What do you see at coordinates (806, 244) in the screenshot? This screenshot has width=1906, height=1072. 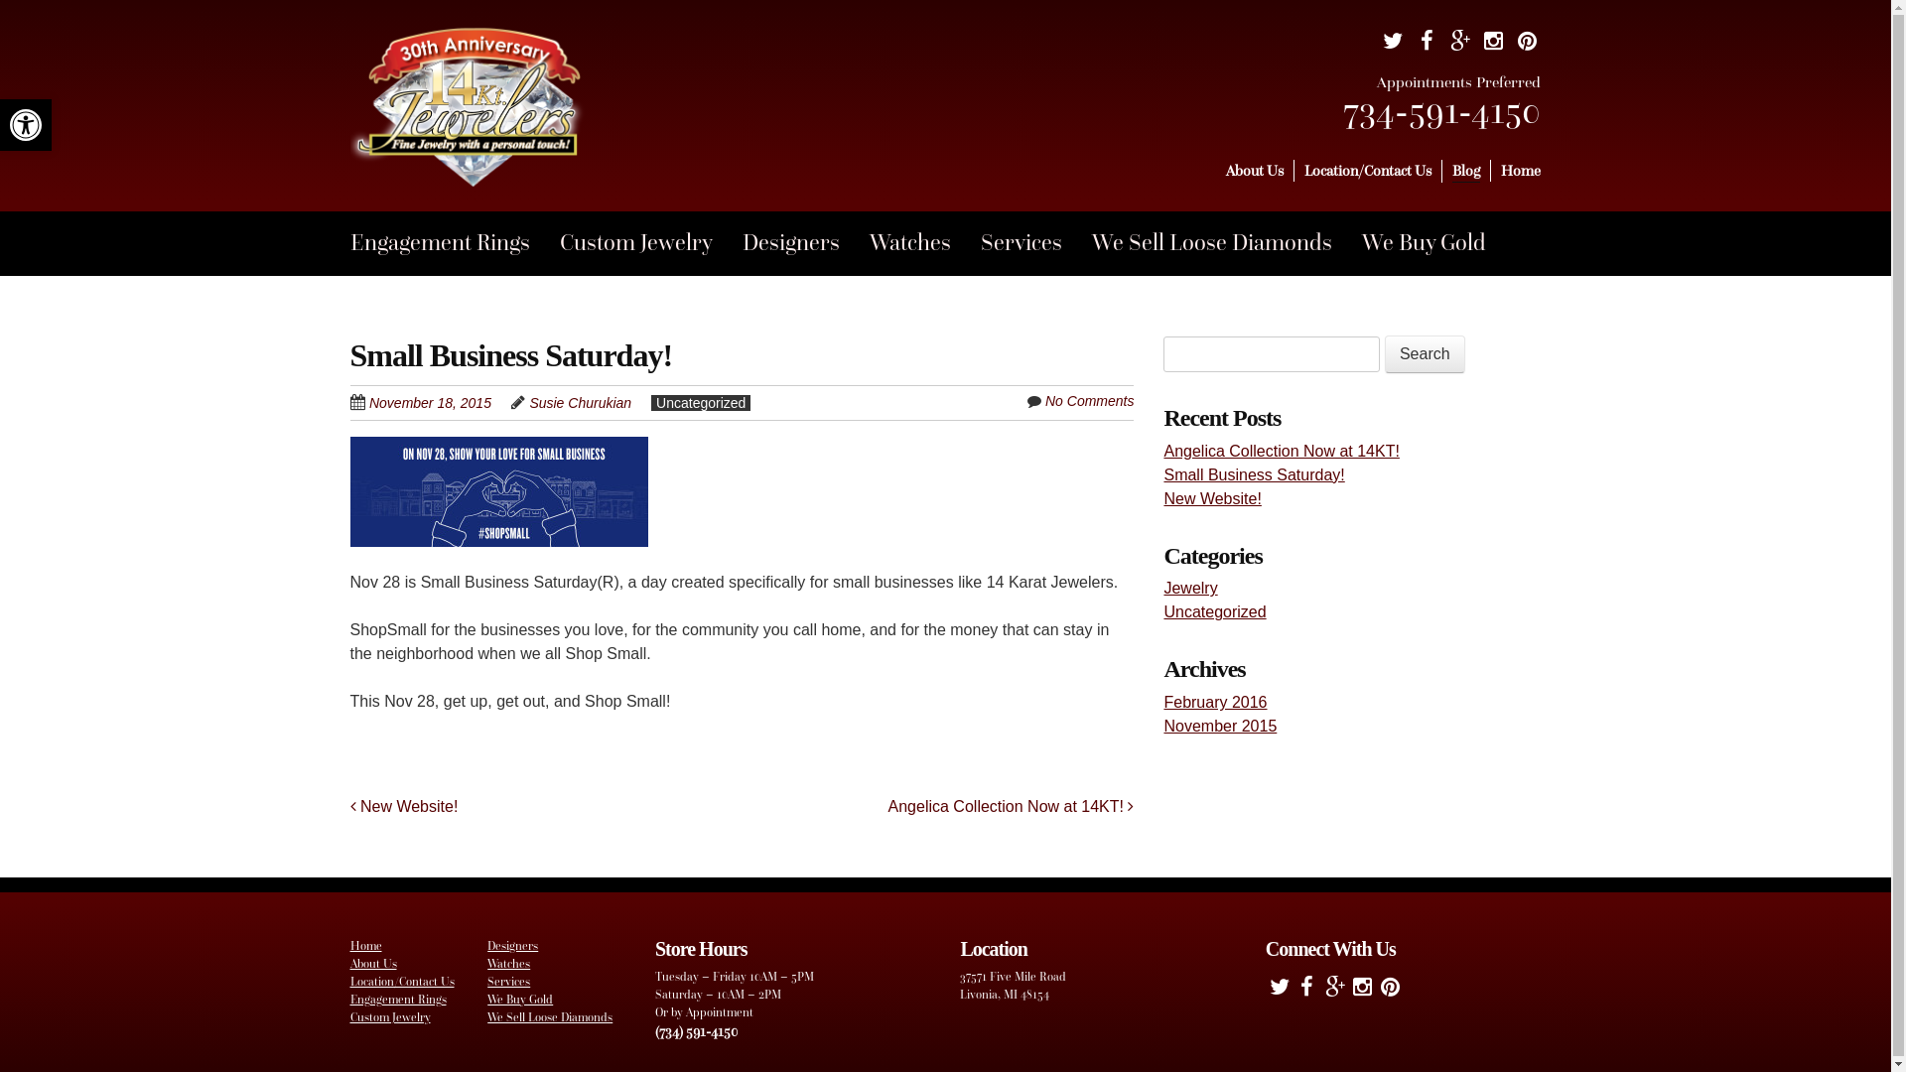 I see `Designers` at bounding box center [806, 244].